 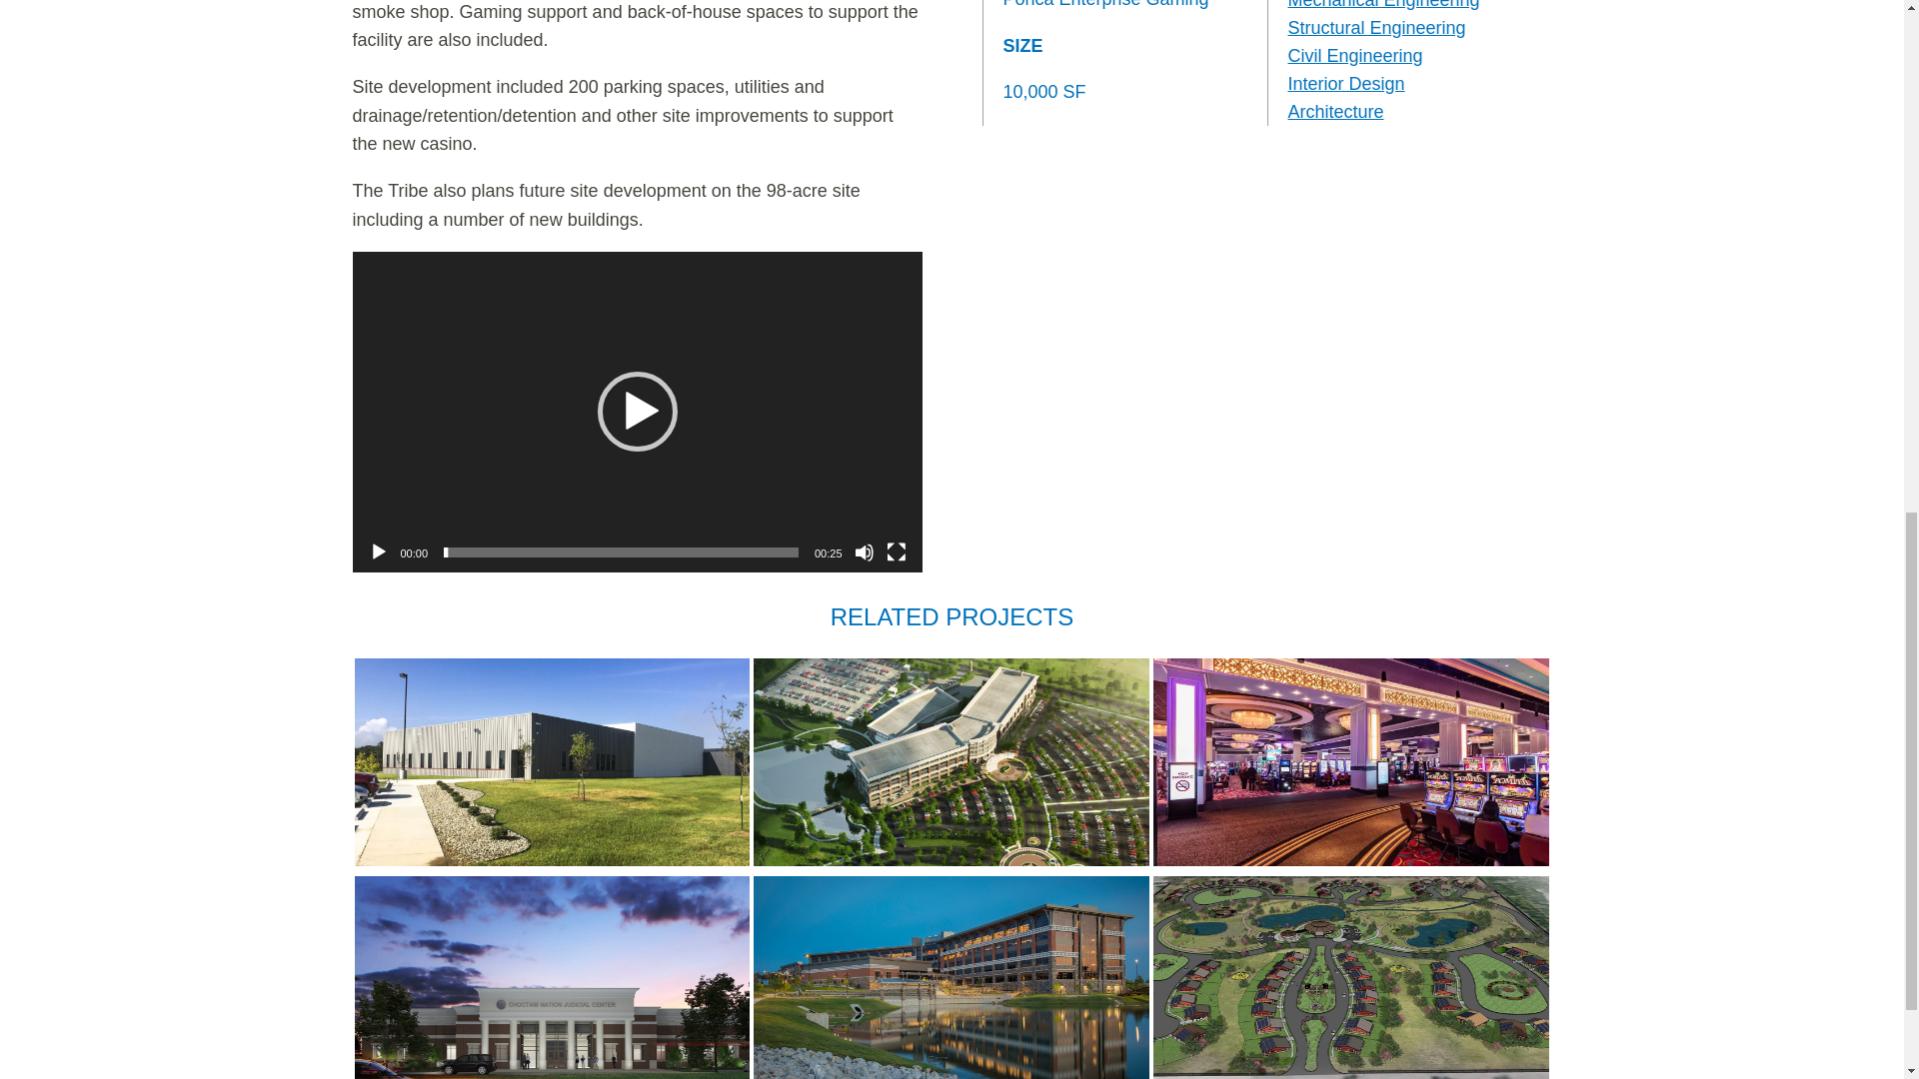 What do you see at coordinates (864, 551) in the screenshot?
I see `Mute` at bounding box center [864, 551].